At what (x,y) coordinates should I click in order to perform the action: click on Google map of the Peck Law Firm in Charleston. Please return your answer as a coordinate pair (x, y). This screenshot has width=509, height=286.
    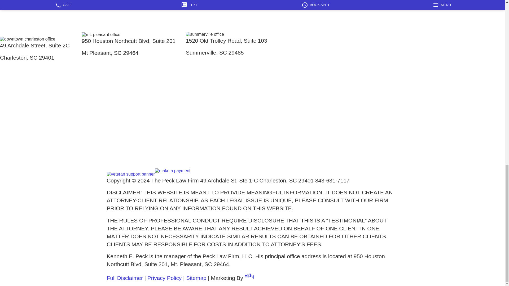
    Looking at the image, I should click on (41, 111).